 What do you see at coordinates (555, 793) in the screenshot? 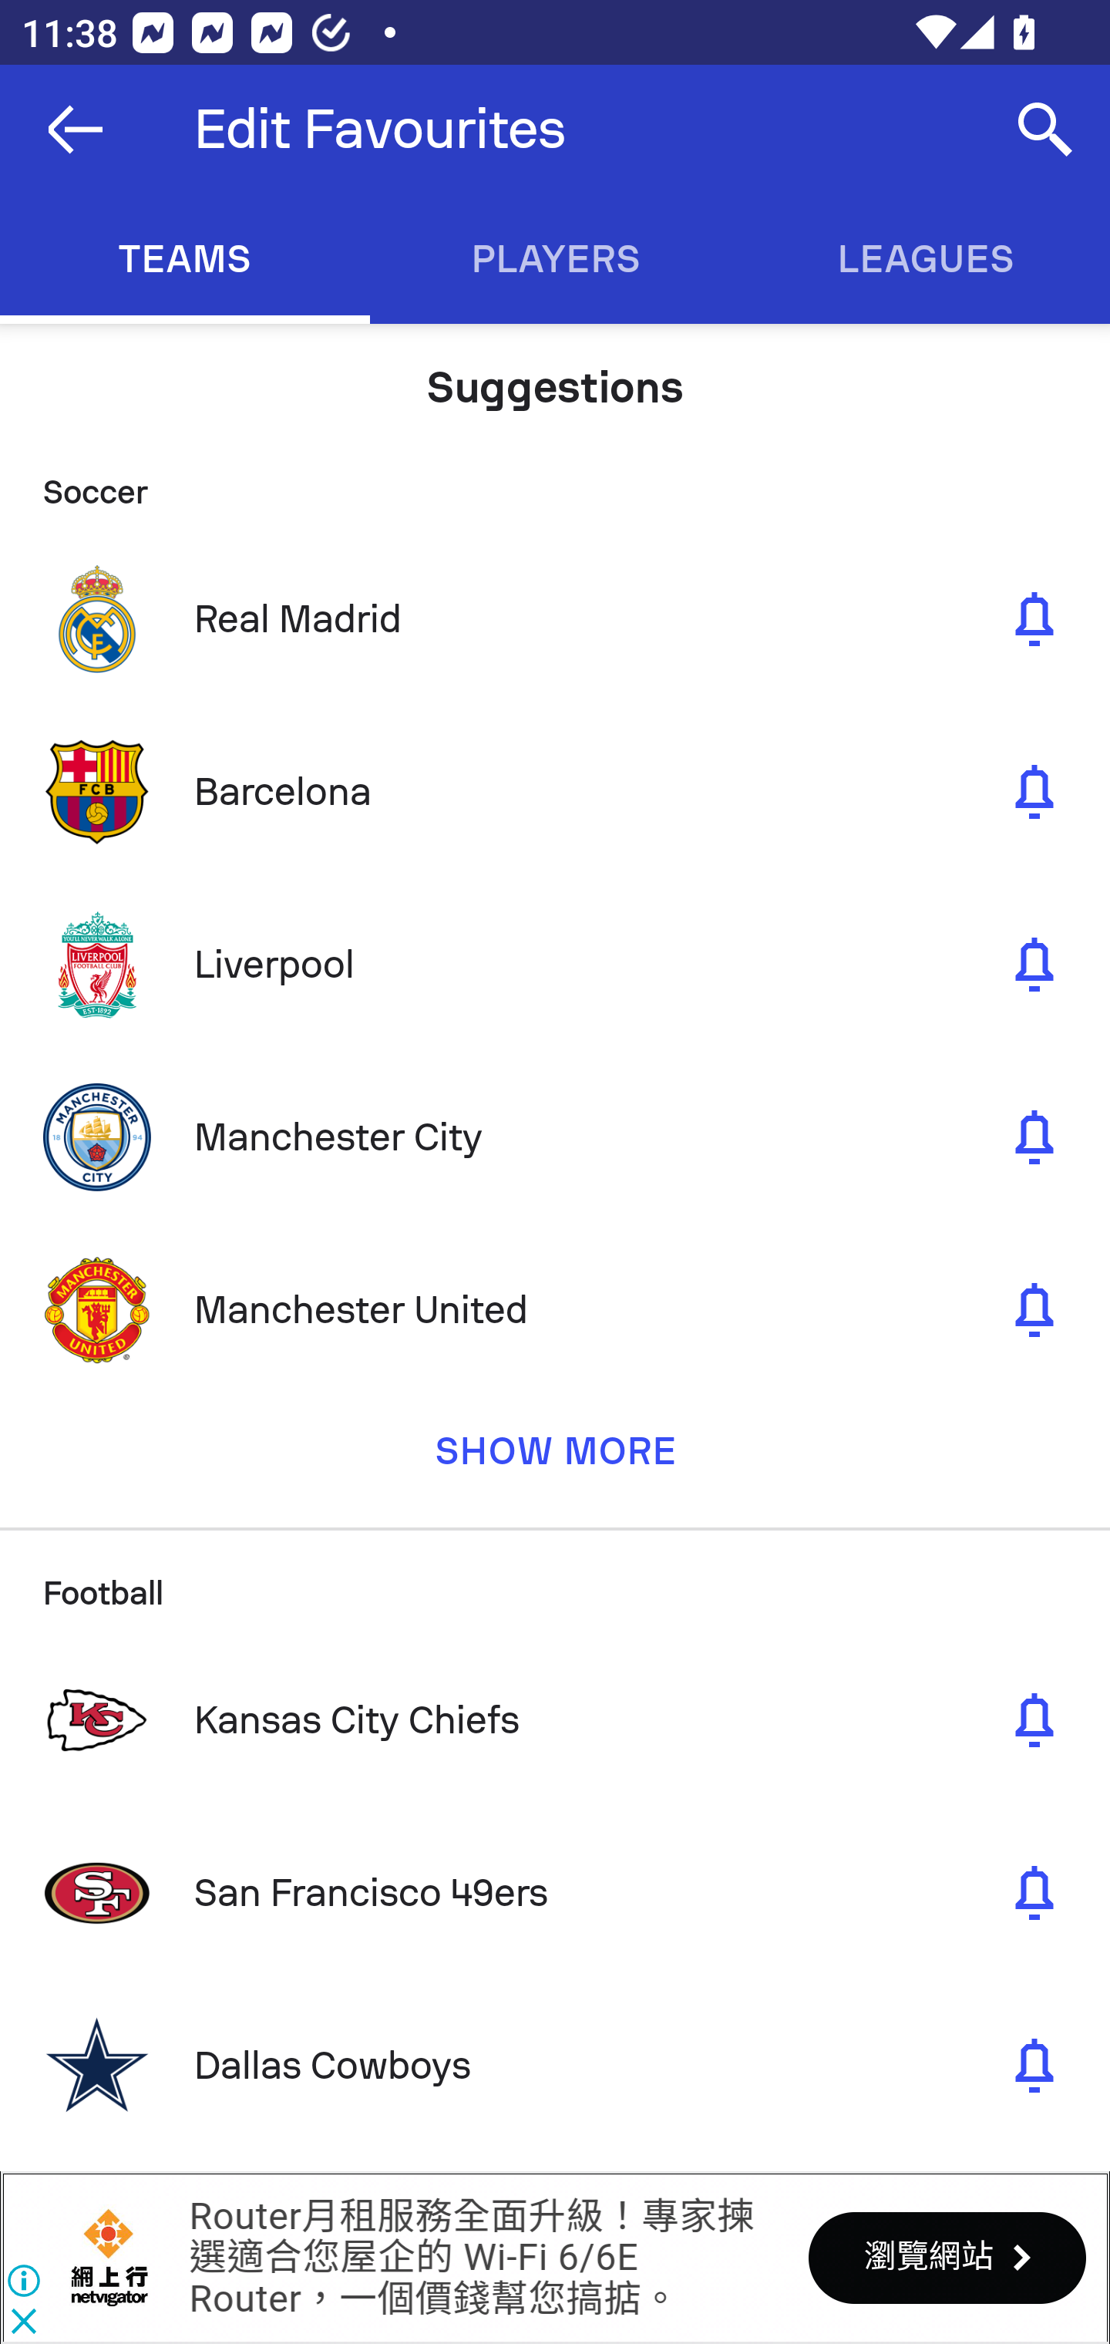
I see `Barcelona` at bounding box center [555, 793].